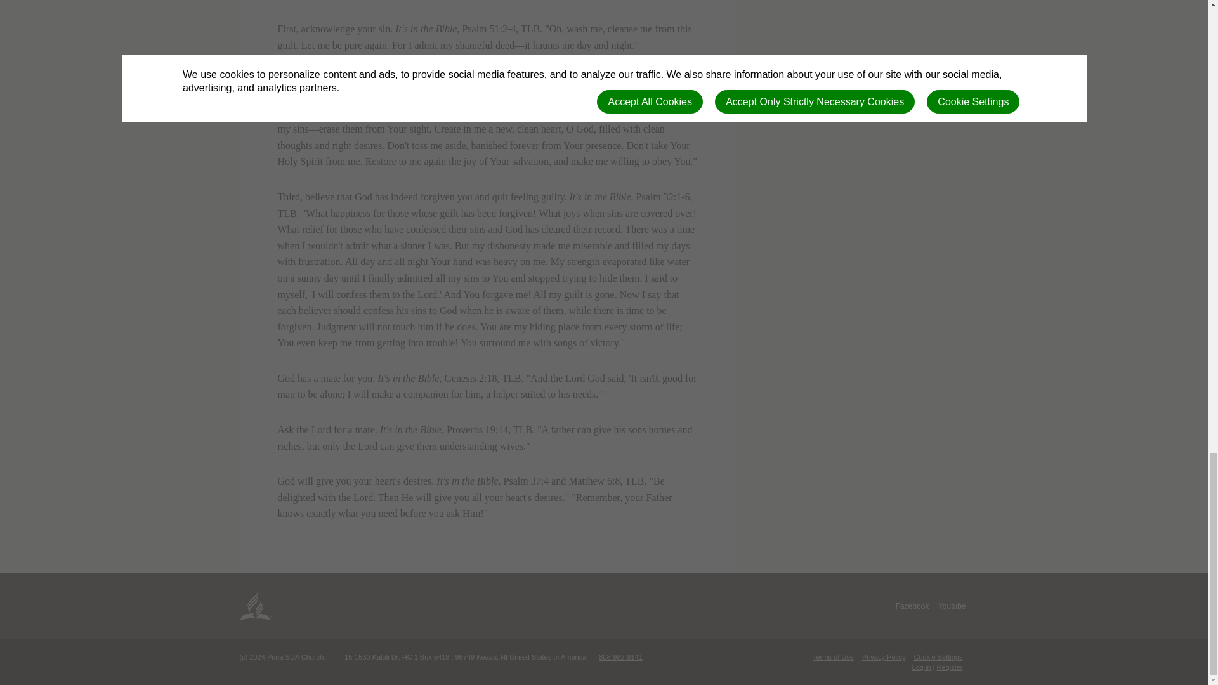 This screenshot has width=1218, height=685. Describe the element at coordinates (938, 657) in the screenshot. I see `Cookie Settings` at that location.